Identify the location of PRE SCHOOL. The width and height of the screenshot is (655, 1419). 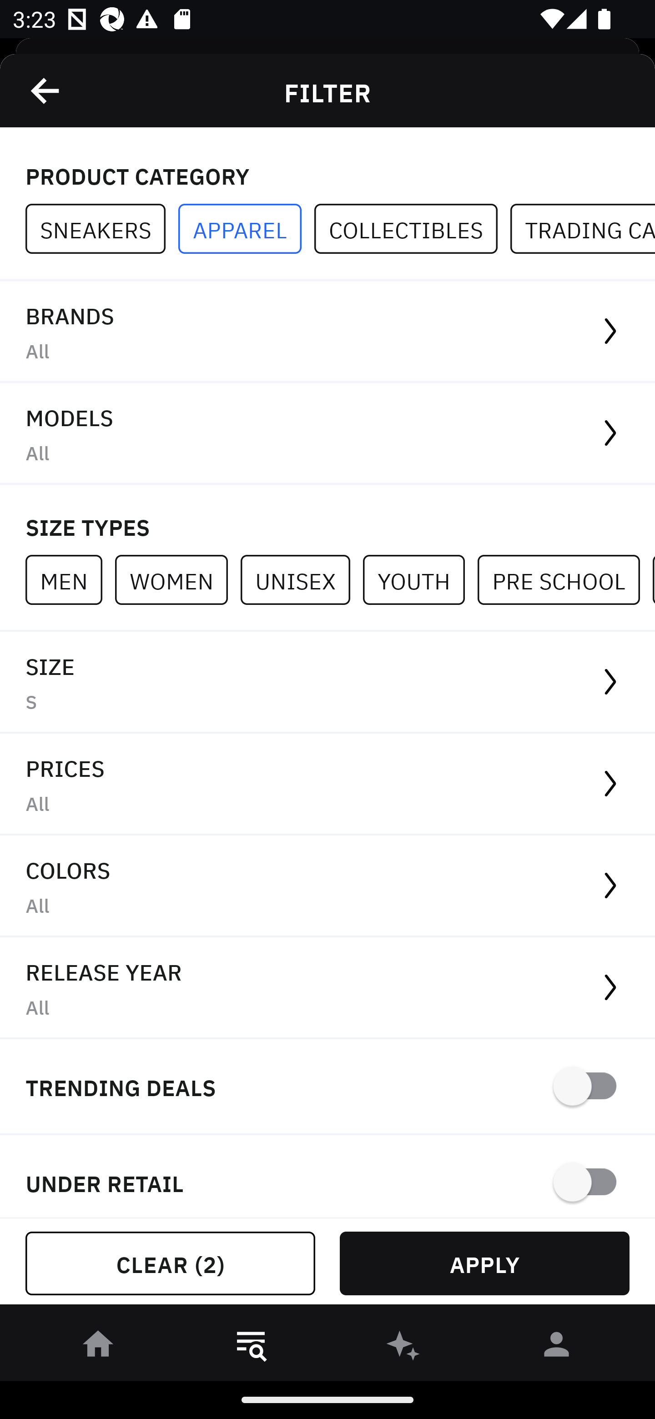
(565, 579).